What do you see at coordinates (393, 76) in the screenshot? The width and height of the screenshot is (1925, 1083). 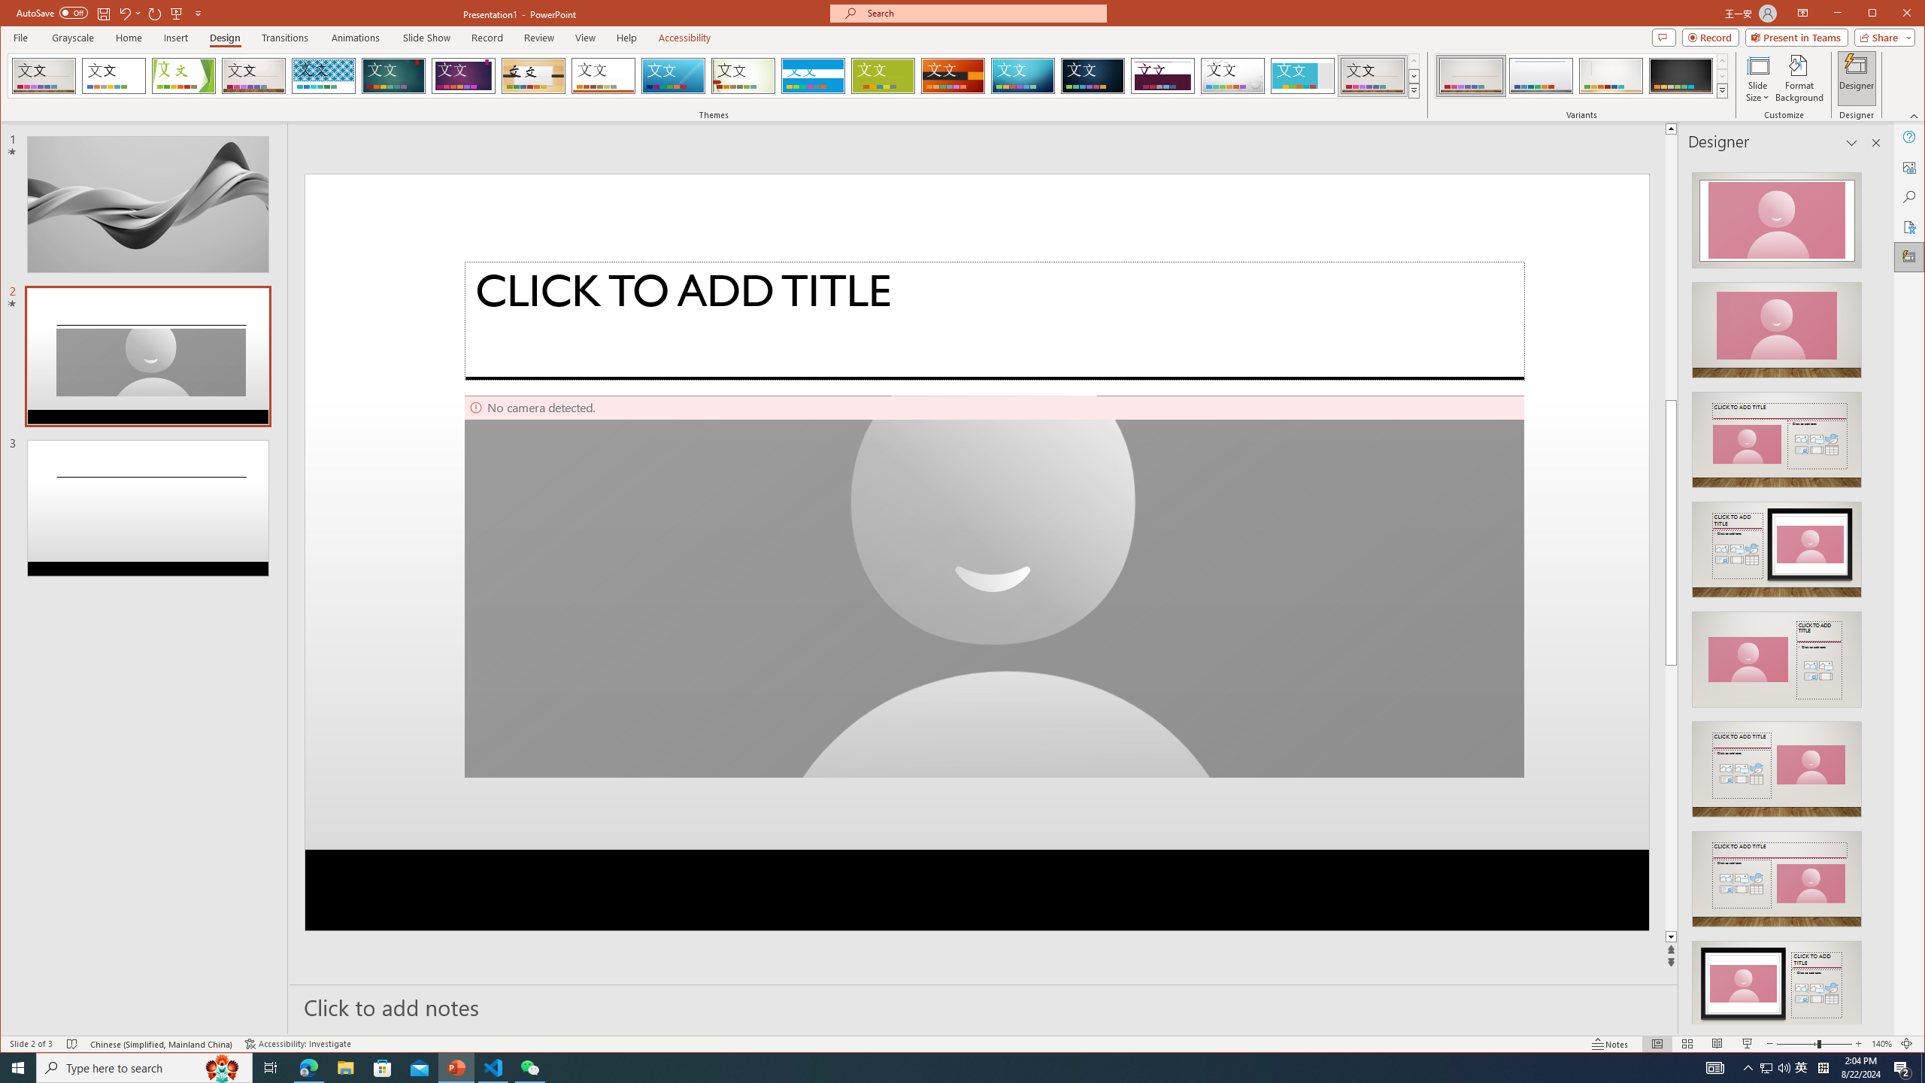 I see `Ion` at bounding box center [393, 76].